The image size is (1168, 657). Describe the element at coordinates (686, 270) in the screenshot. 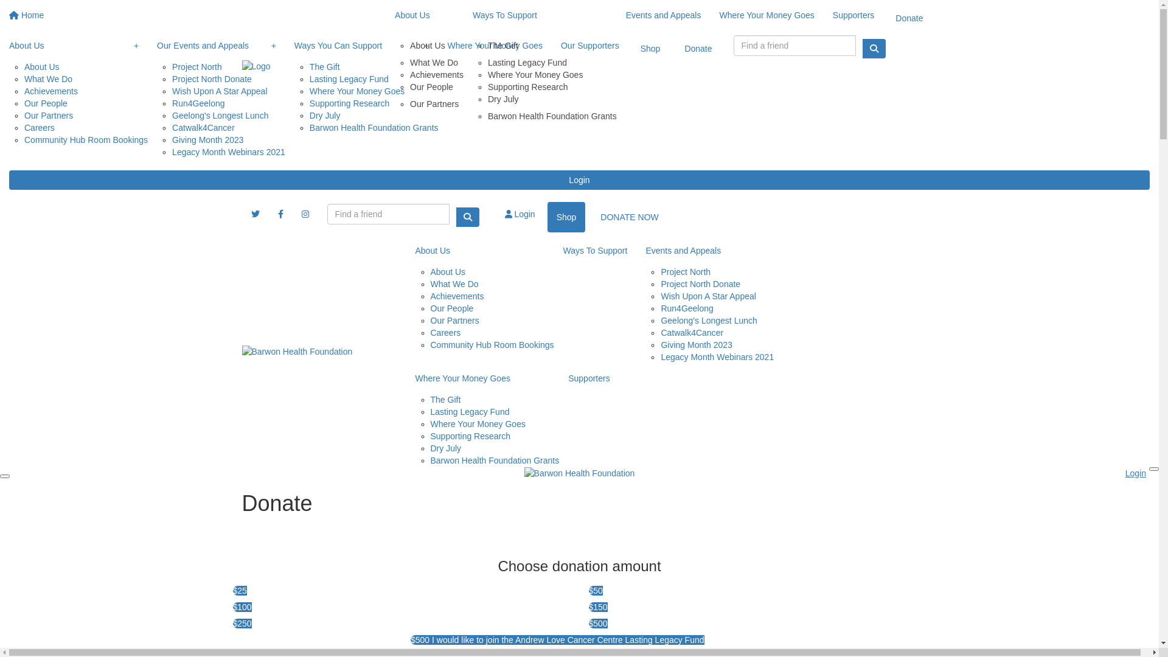

I see `Project North` at that location.